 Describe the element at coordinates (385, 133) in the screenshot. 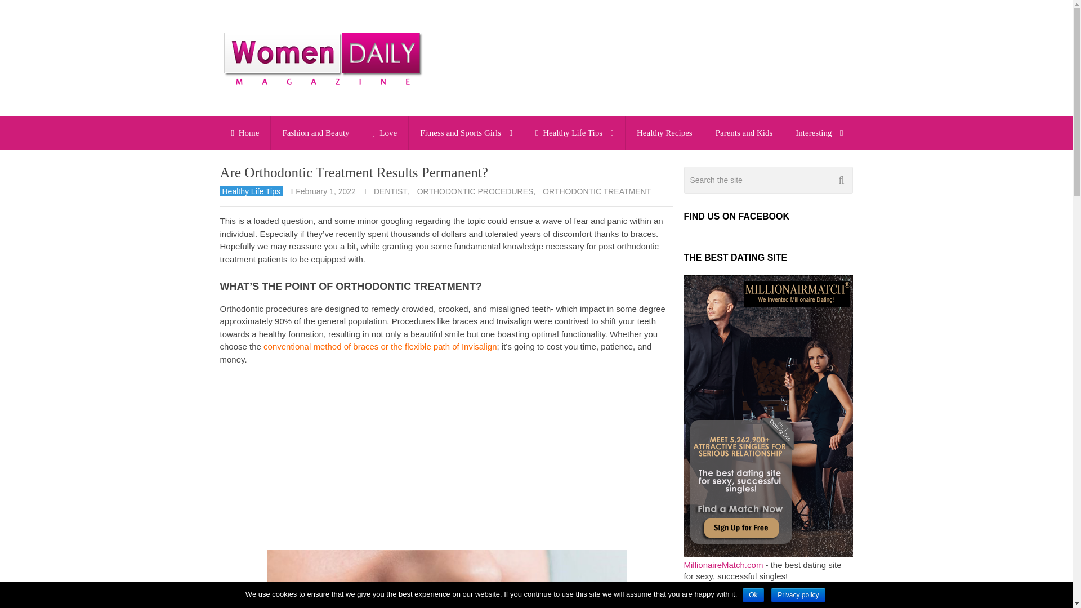

I see `Love` at that location.